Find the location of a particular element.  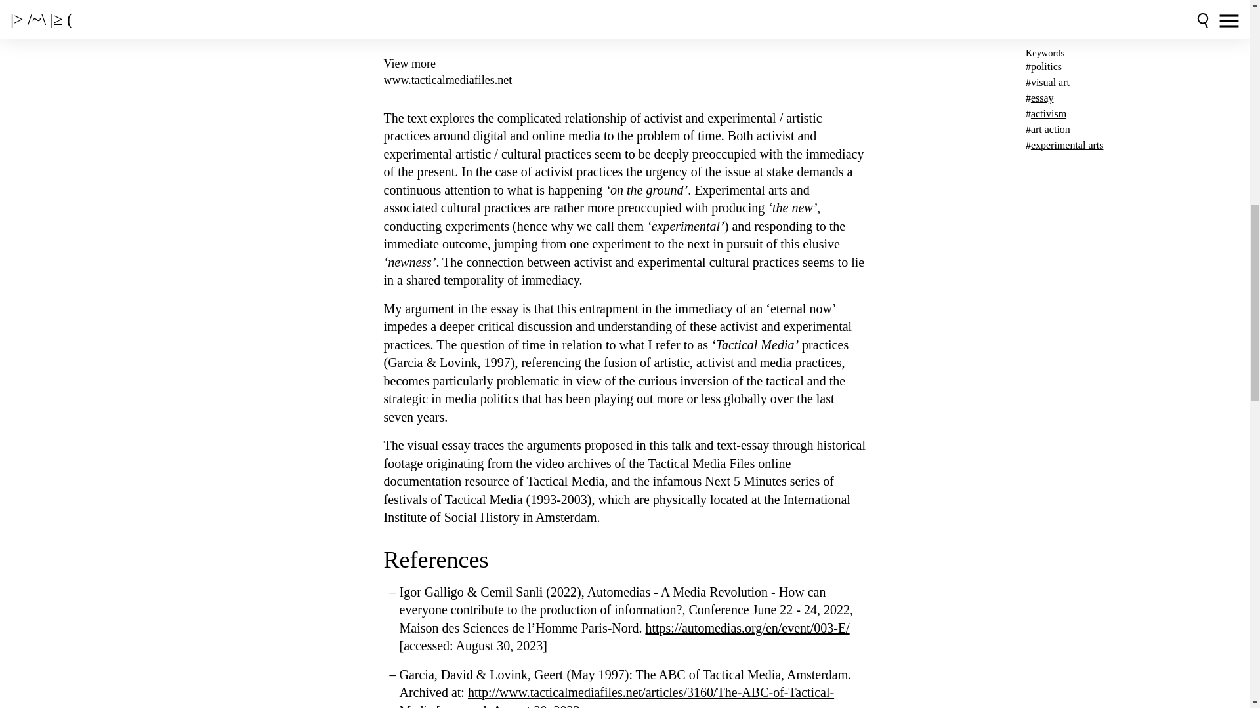

www.tacticalmediafiles.net is located at coordinates (625, 80).